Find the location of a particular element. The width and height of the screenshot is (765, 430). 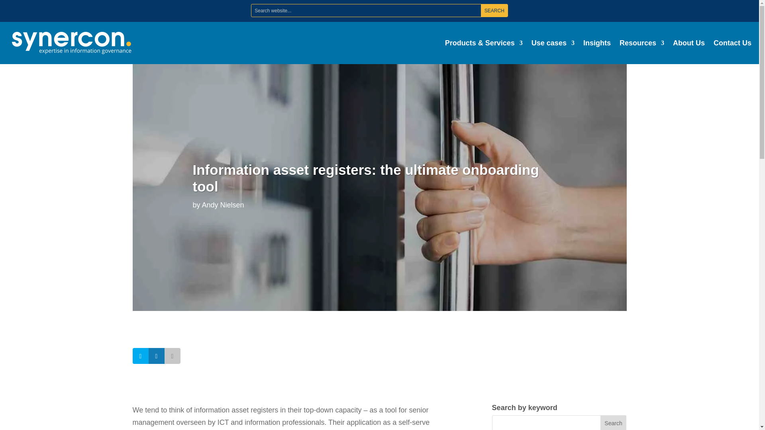

Contact Us is located at coordinates (732, 43).